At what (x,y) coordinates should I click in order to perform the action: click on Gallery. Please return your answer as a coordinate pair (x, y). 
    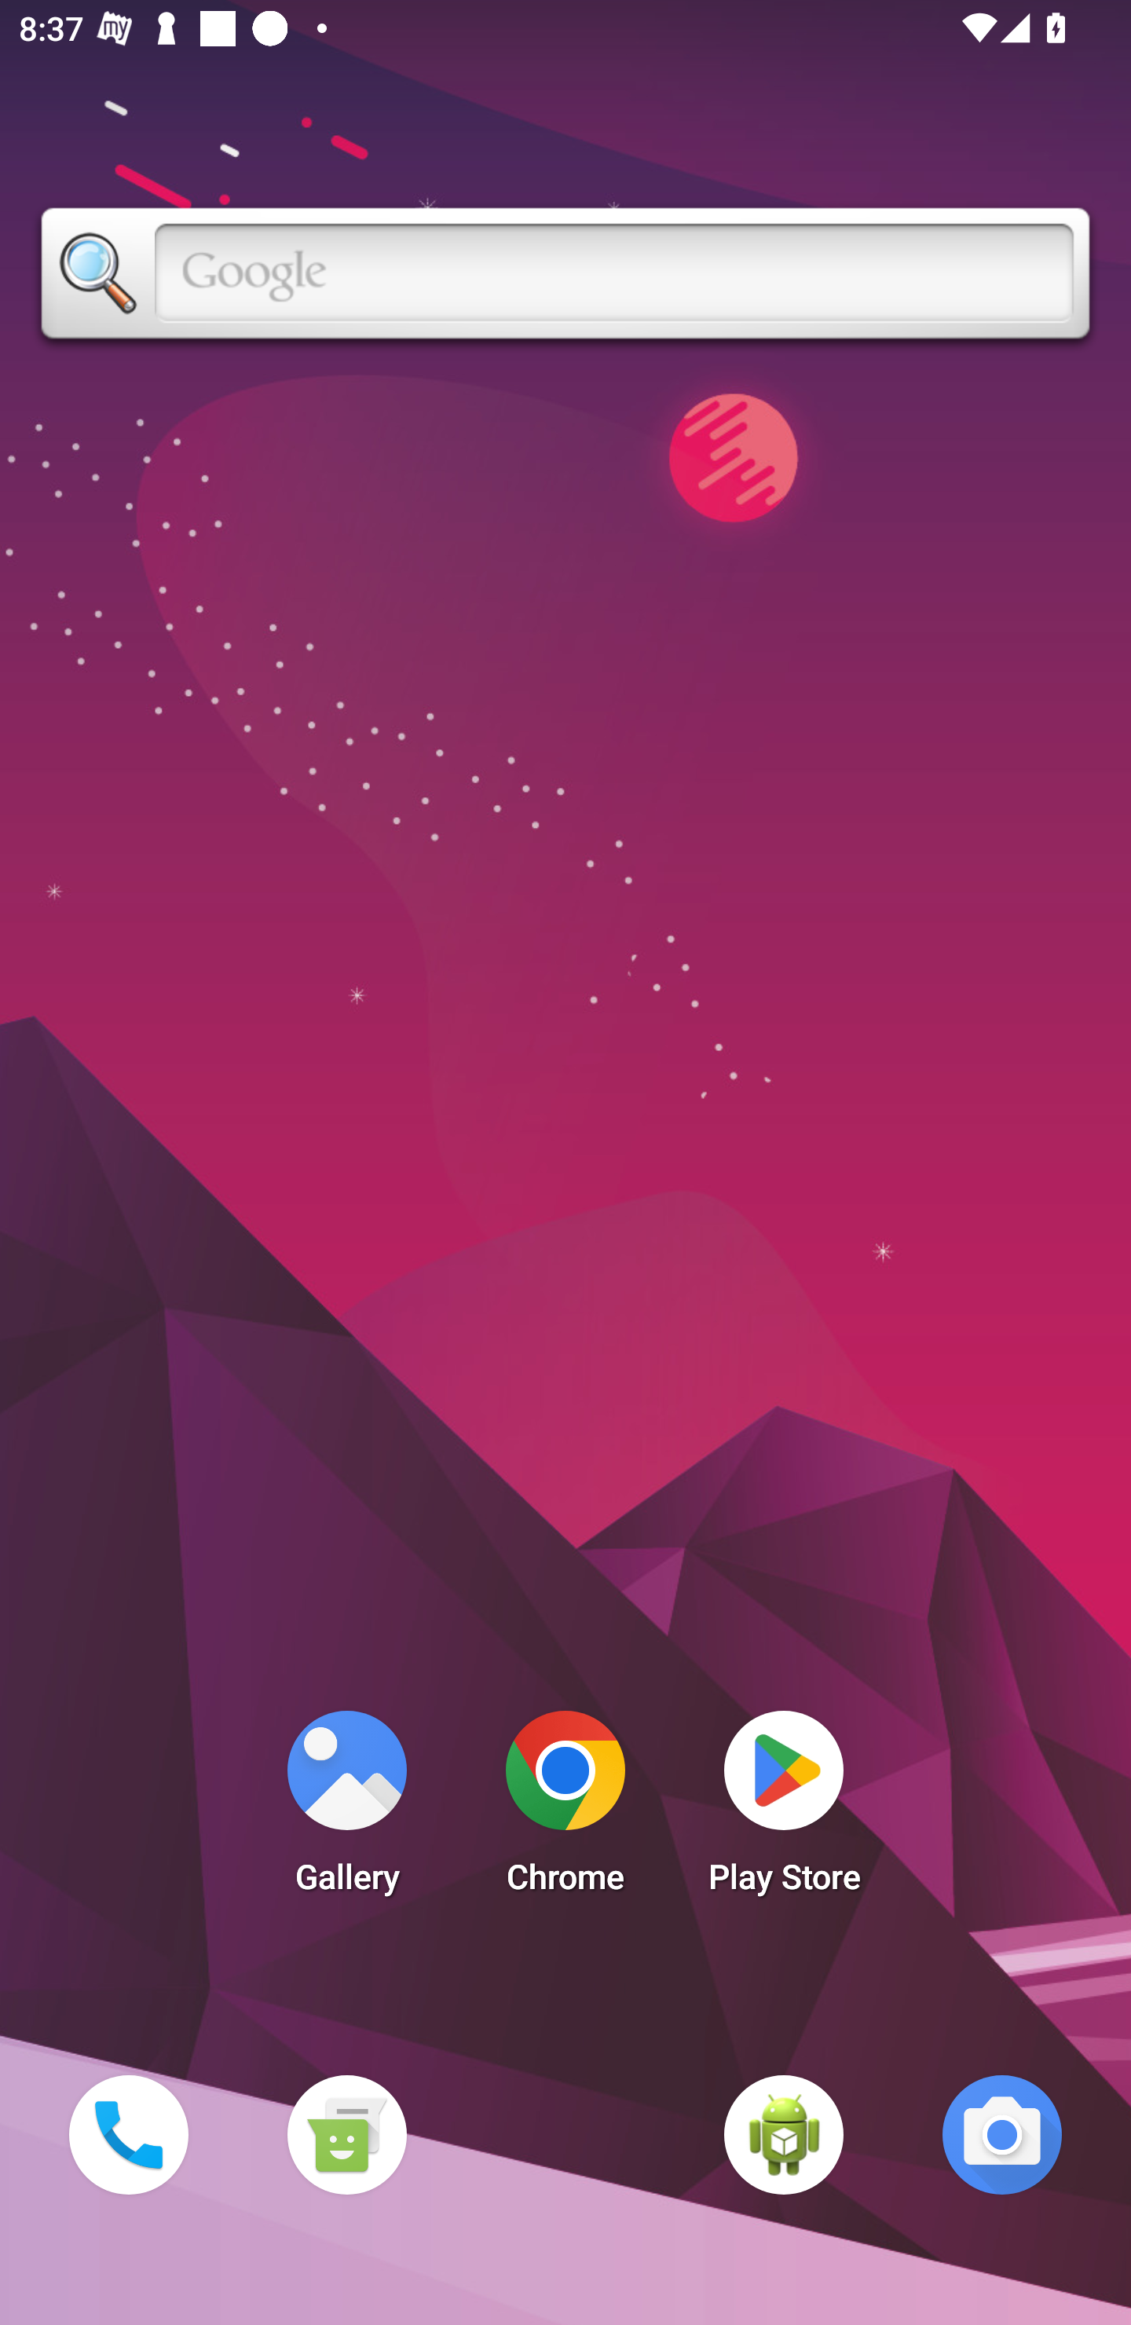
    Looking at the image, I should click on (346, 1810).